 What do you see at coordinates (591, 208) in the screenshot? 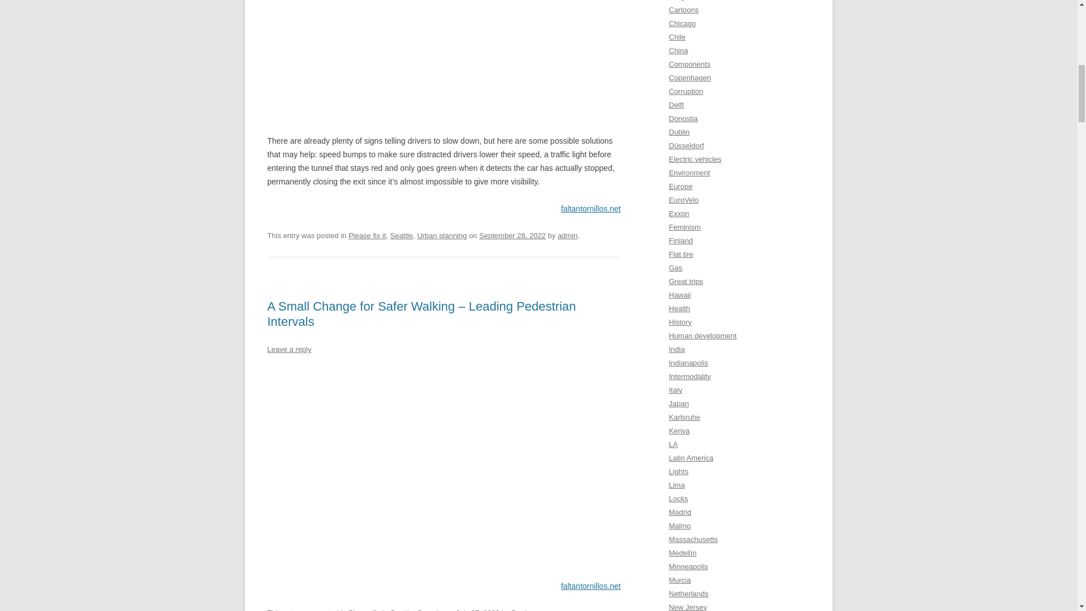
I see `faltantornillos.net` at bounding box center [591, 208].